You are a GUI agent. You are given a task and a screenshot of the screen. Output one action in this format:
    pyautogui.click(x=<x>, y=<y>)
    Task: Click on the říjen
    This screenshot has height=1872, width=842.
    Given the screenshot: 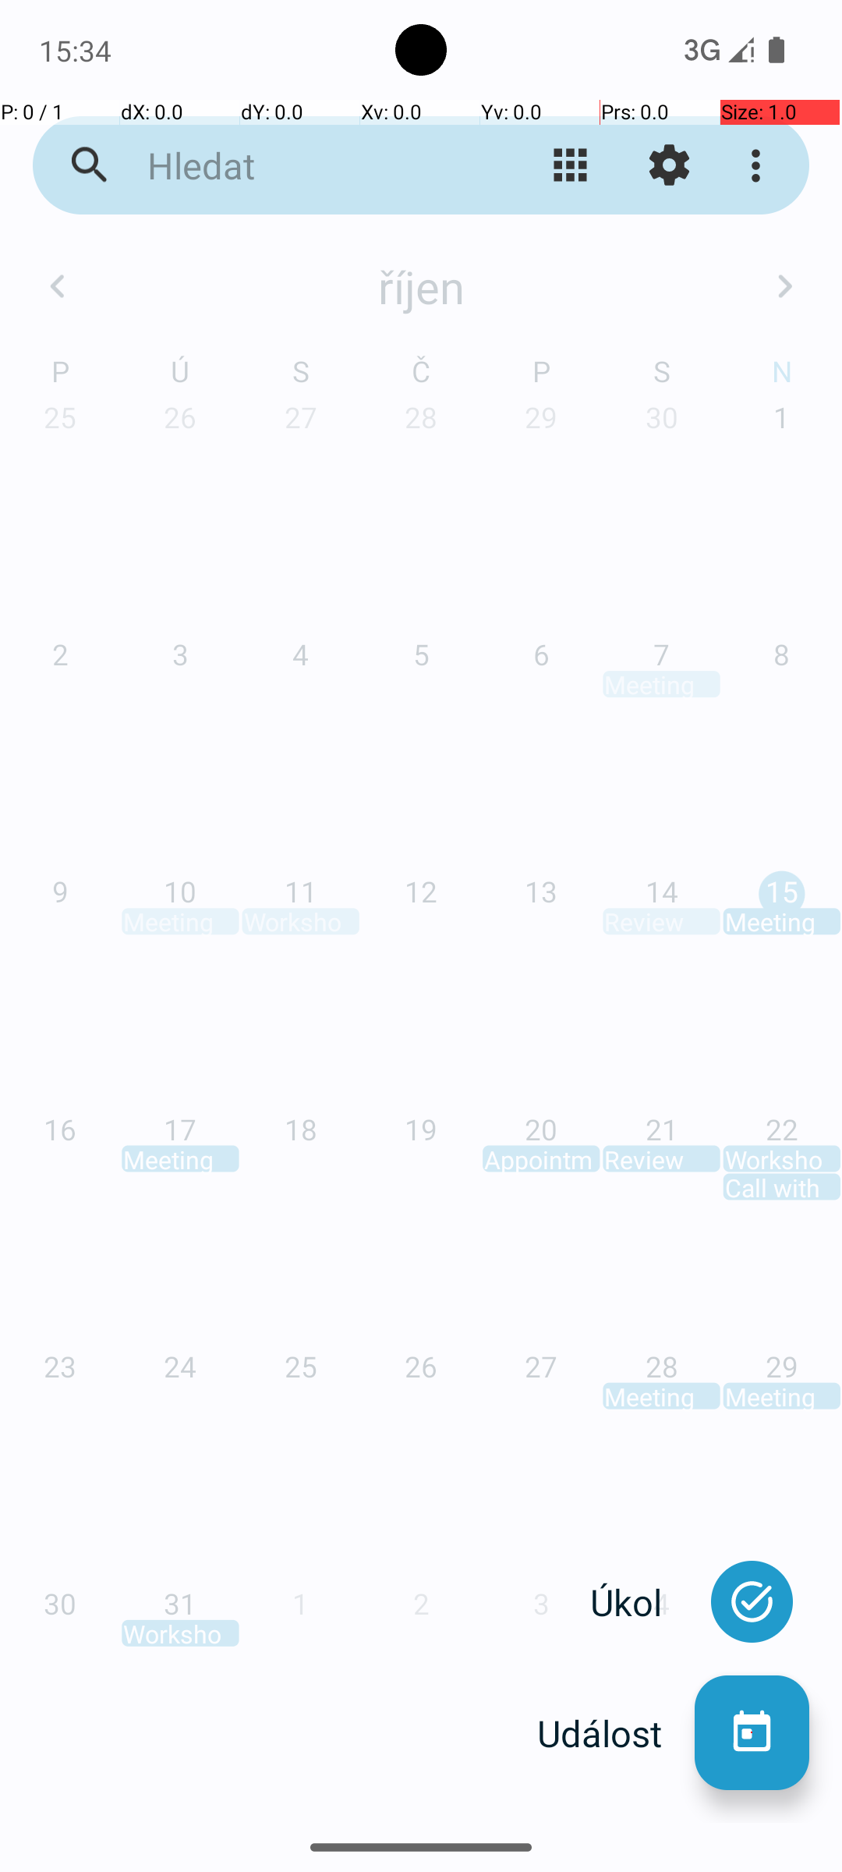 What is the action you would take?
    pyautogui.click(x=421, y=286)
    